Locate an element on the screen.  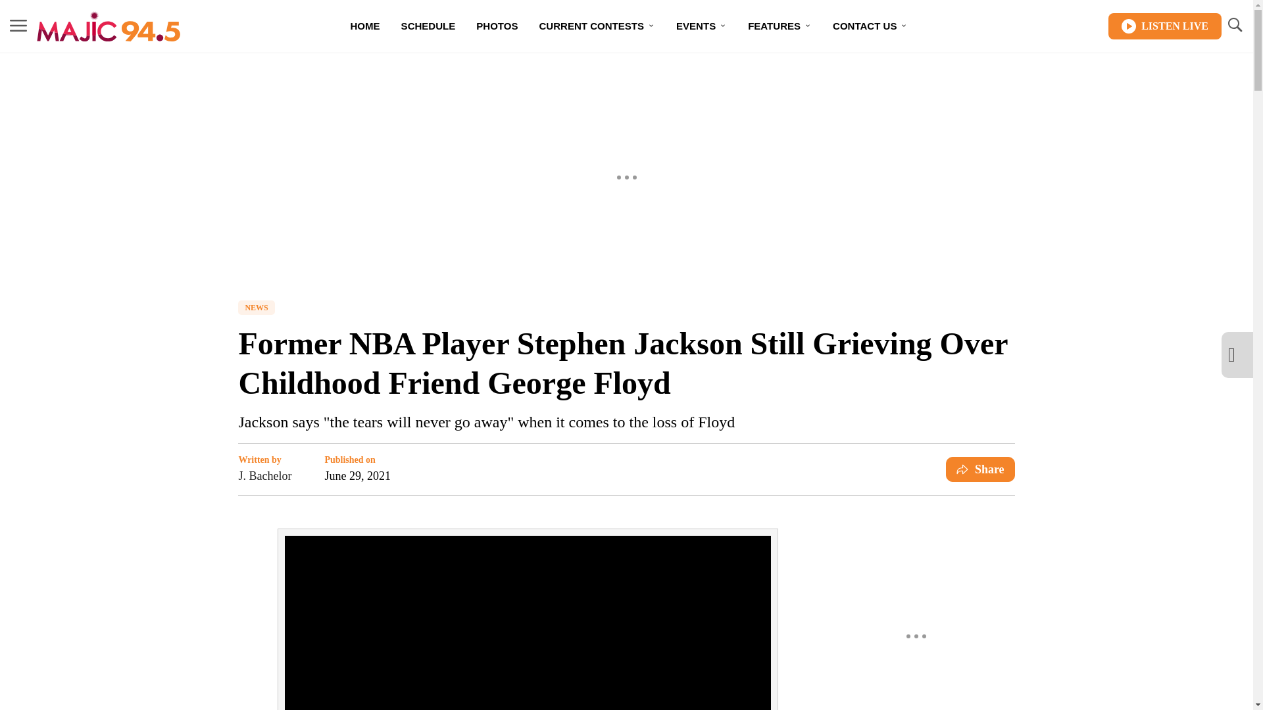
LISTEN LIVE is located at coordinates (1164, 26).